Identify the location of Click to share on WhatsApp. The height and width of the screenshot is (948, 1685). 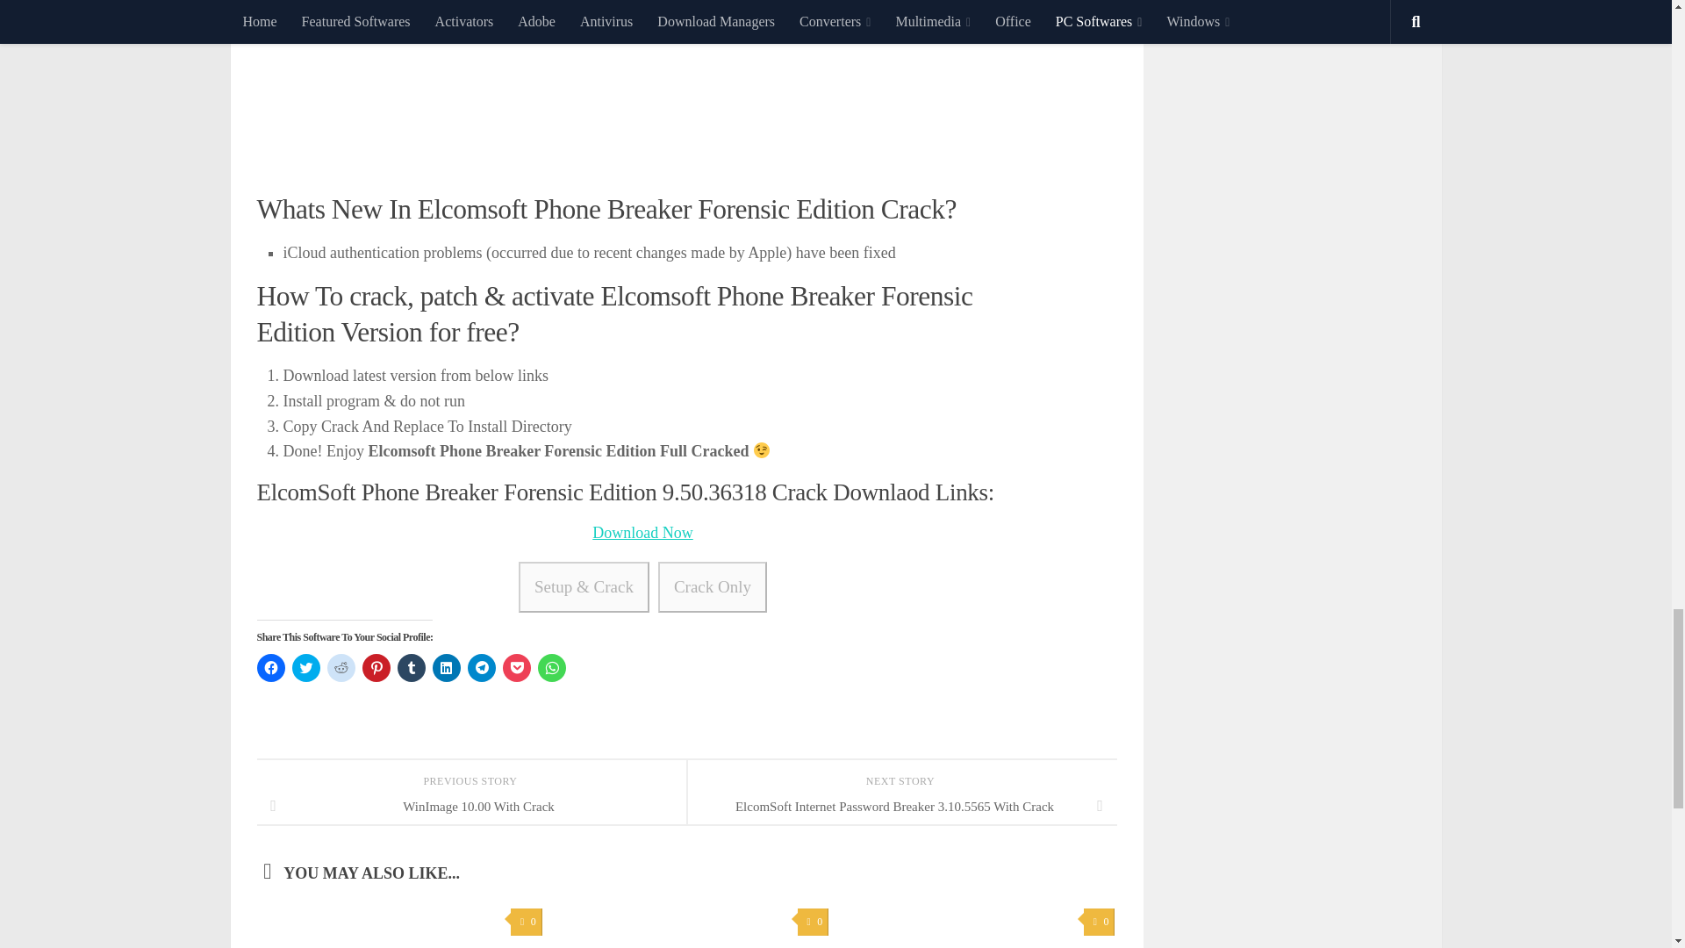
(551, 667).